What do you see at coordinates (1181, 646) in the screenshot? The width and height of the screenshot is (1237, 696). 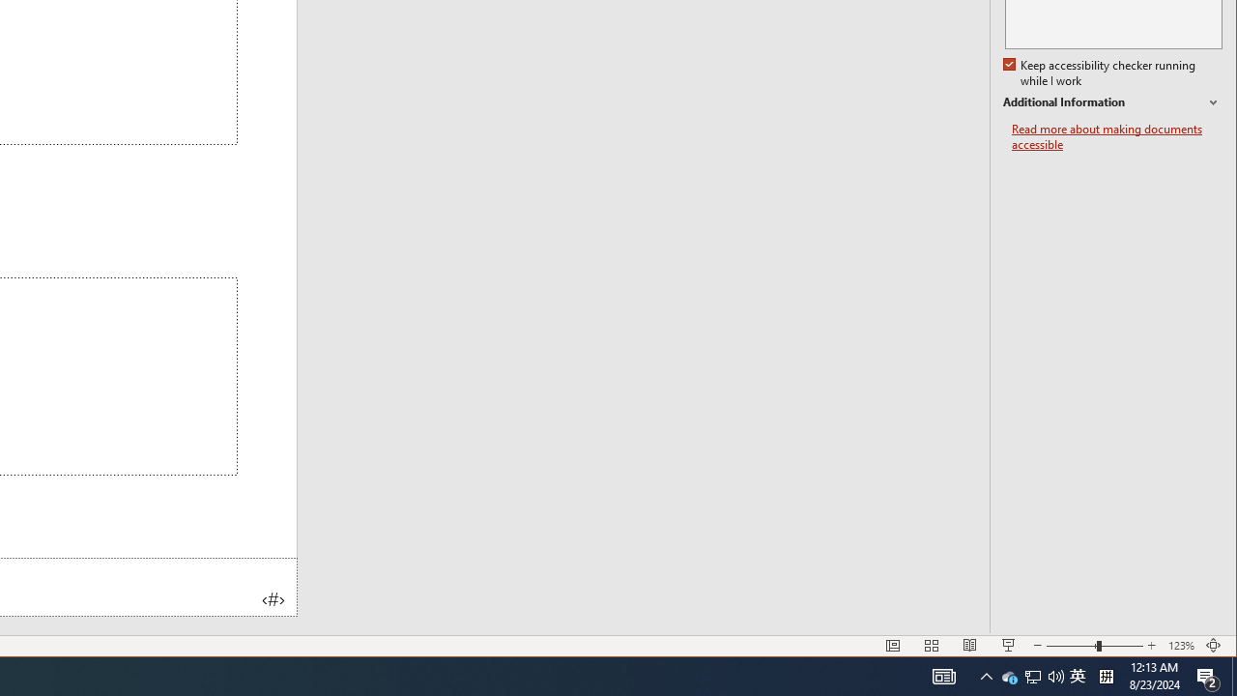 I see `Show desktop` at bounding box center [1181, 646].